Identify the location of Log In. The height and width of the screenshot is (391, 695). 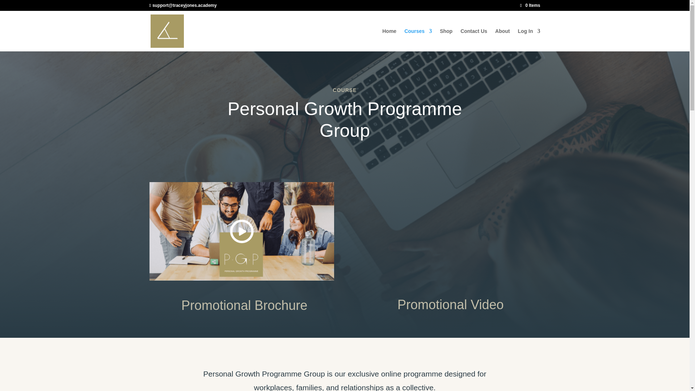
(528, 40).